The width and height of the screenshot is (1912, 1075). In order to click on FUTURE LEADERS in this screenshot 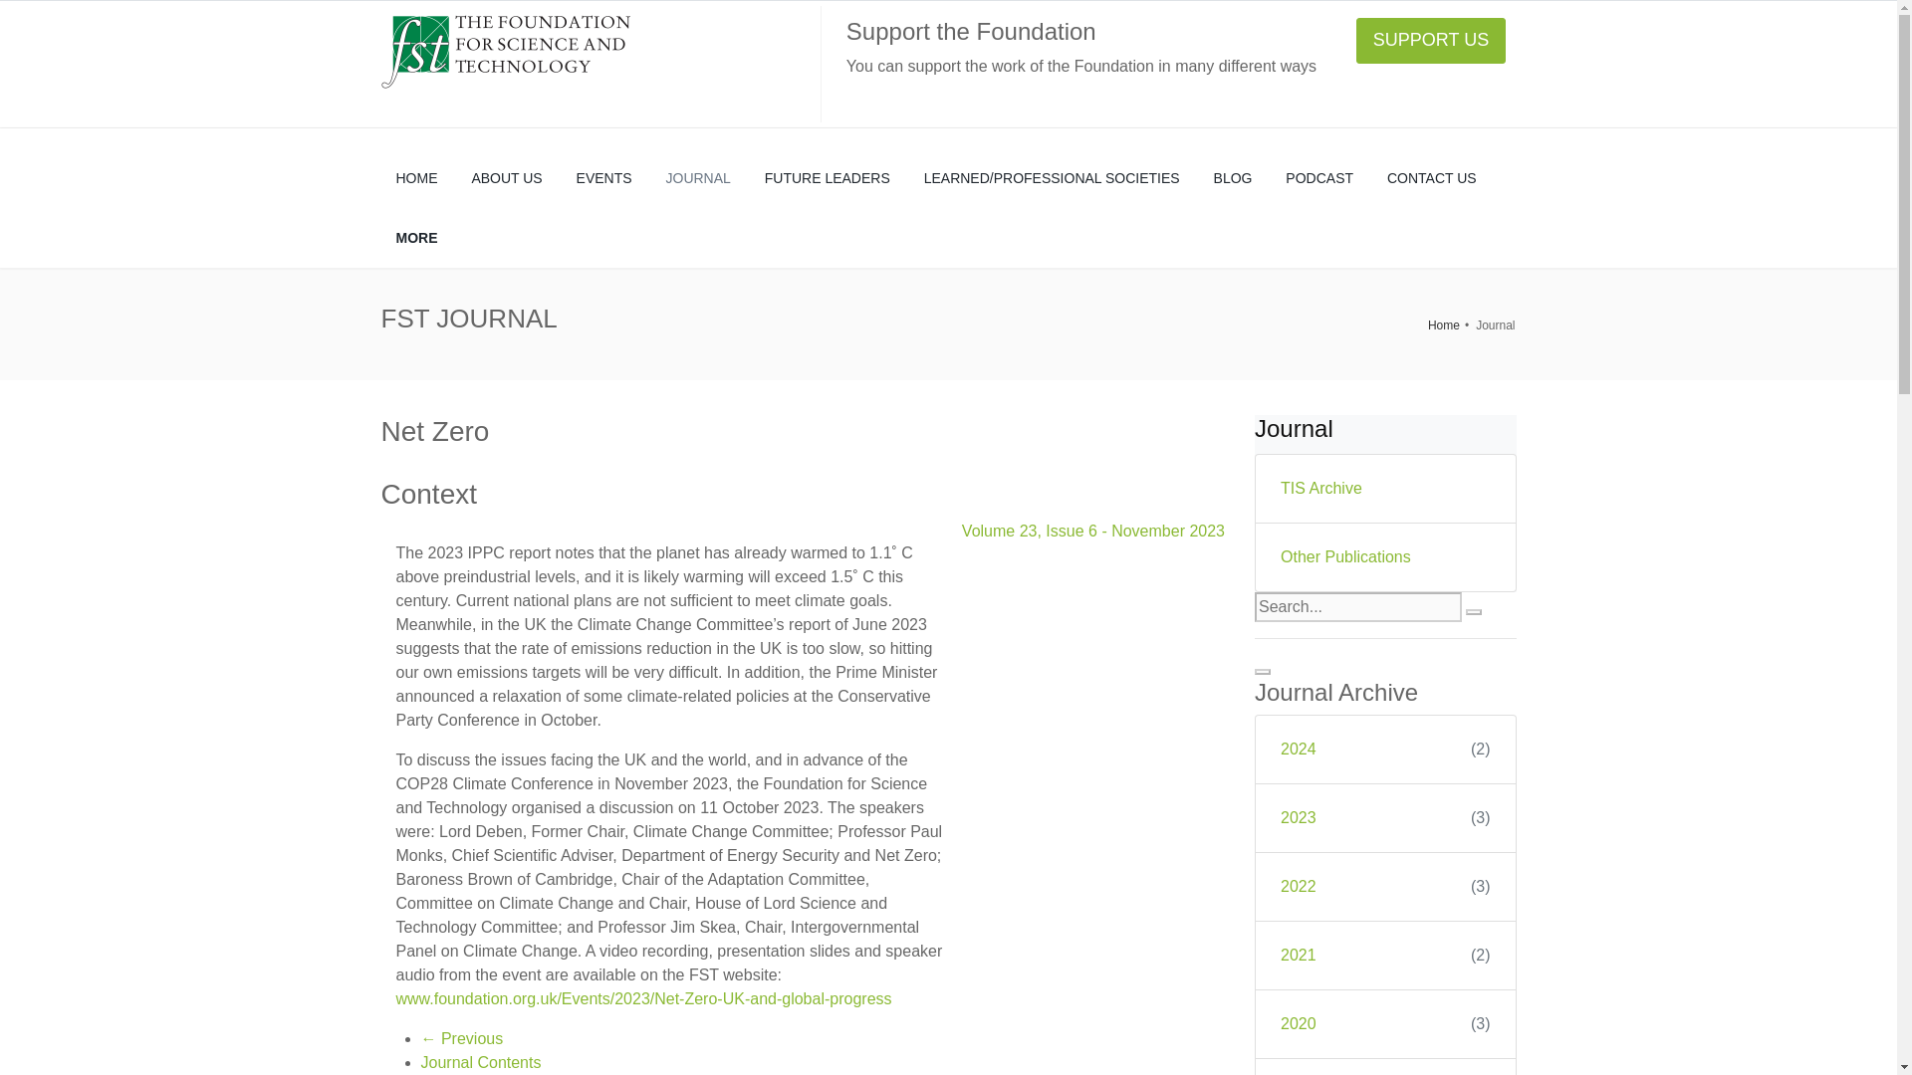, I will do `click(827, 178)`.